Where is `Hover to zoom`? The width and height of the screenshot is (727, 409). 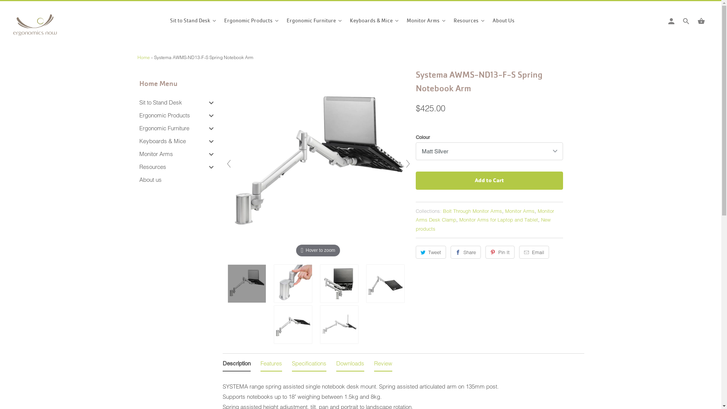 Hover to zoom is located at coordinates (318, 164).